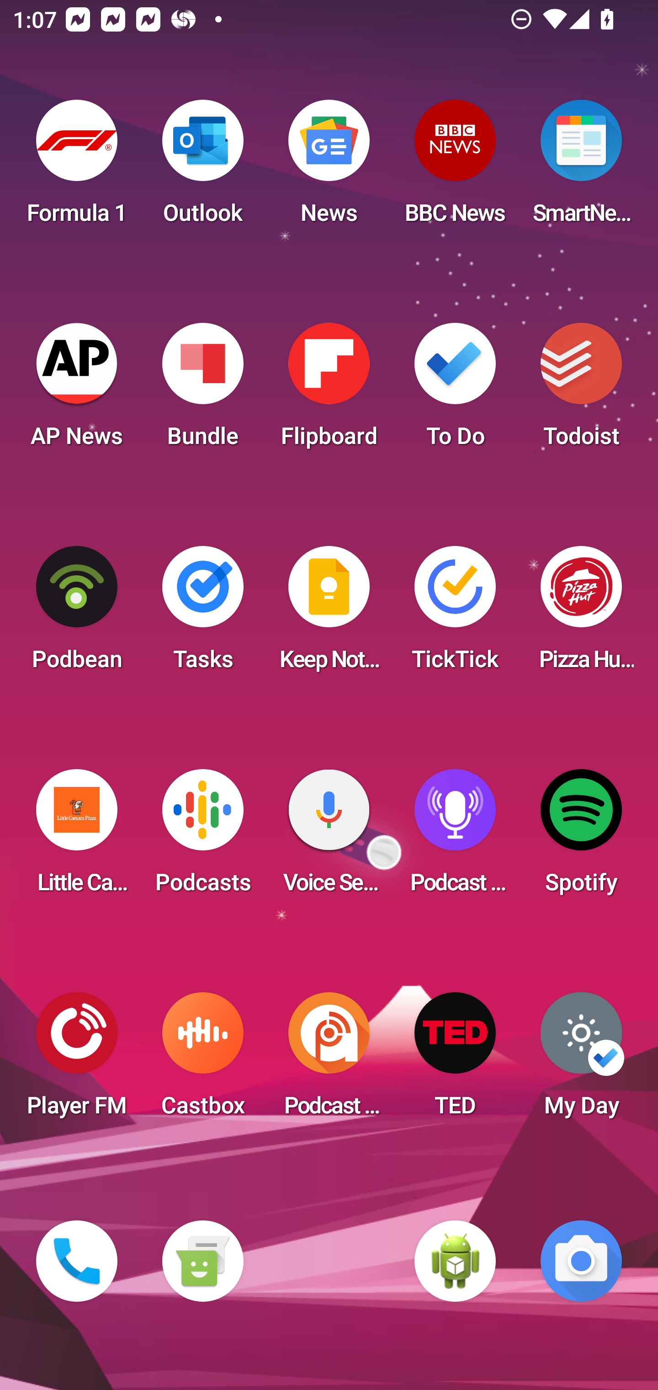  Describe the element at coordinates (202, 390) in the screenshot. I see `Bundle` at that location.